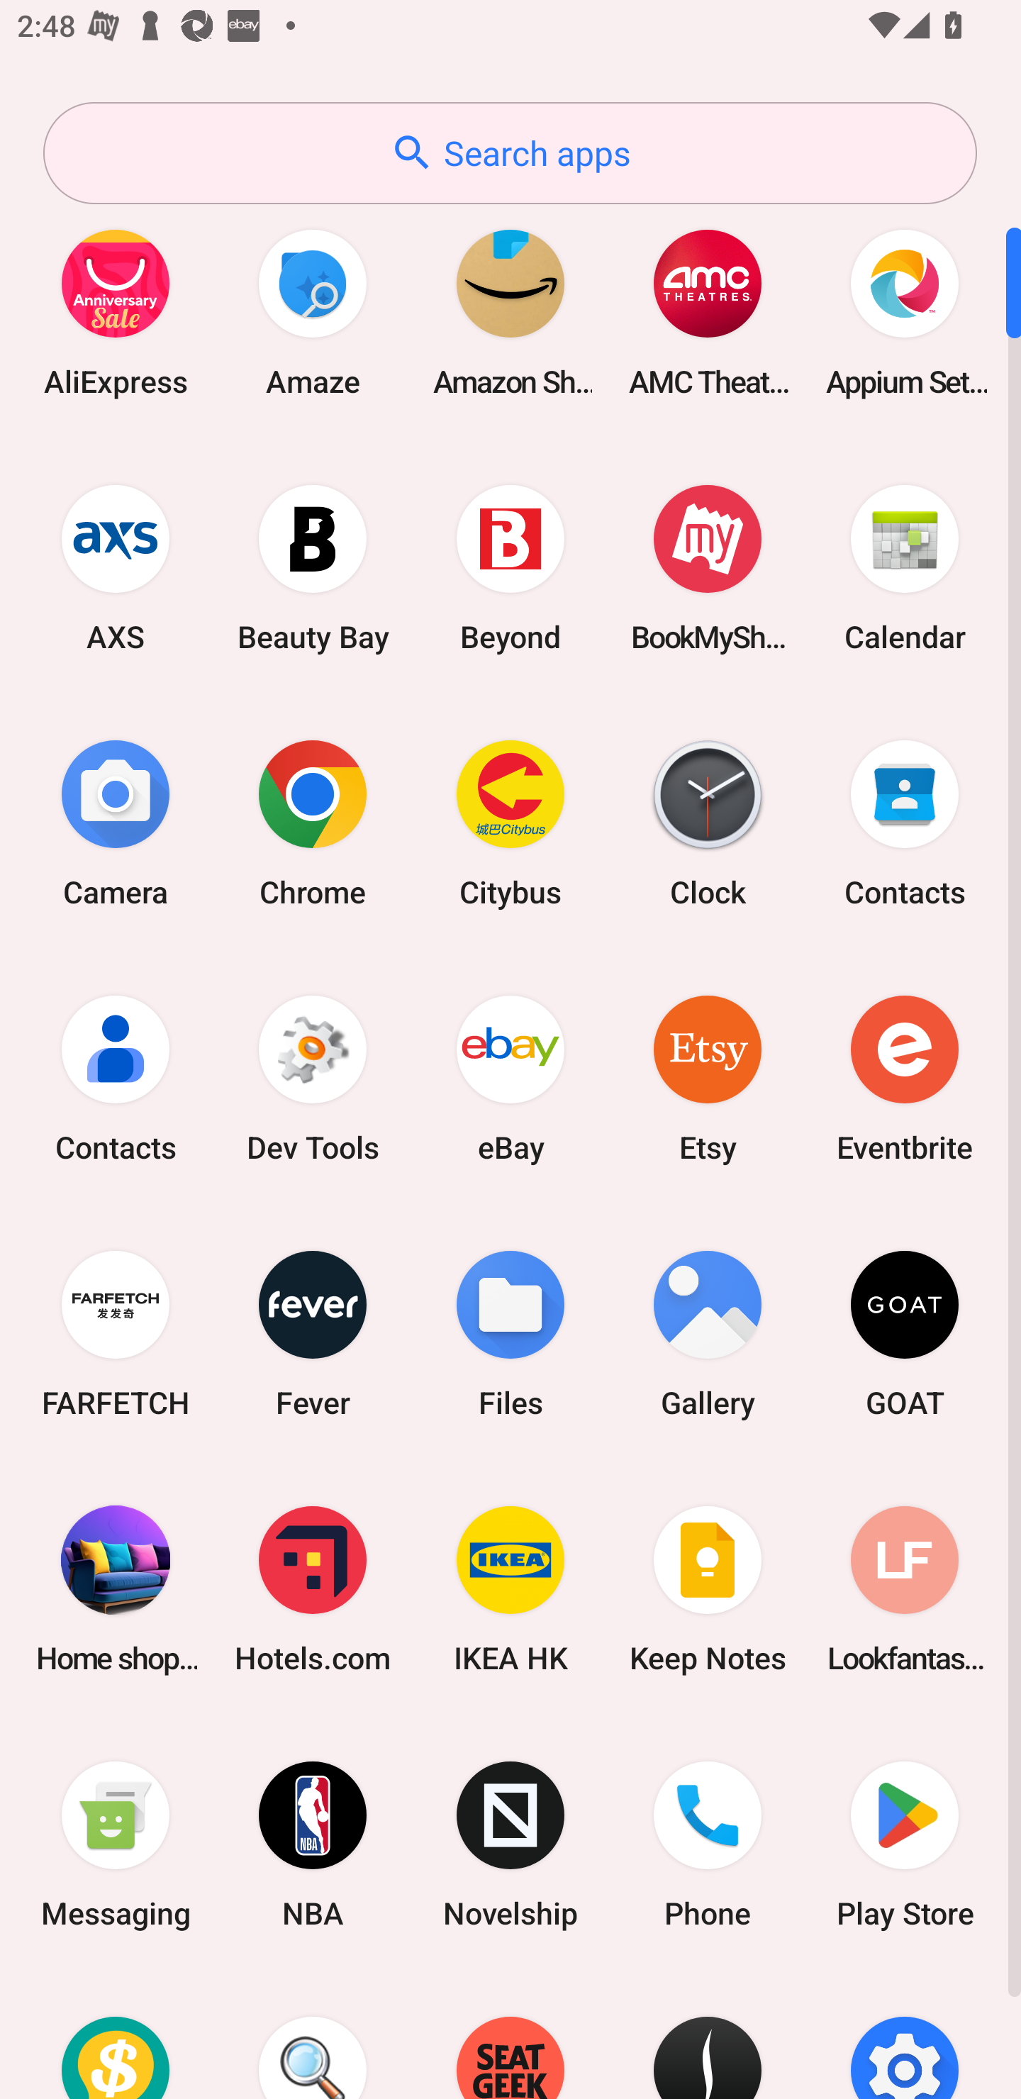  What do you see at coordinates (116, 312) in the screenshot?
I see `AliExpress` at bounding box center [116, 312].